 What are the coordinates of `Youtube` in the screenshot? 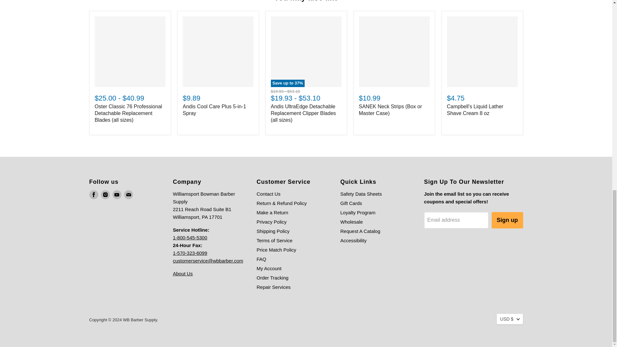 It's located at (117, 194).